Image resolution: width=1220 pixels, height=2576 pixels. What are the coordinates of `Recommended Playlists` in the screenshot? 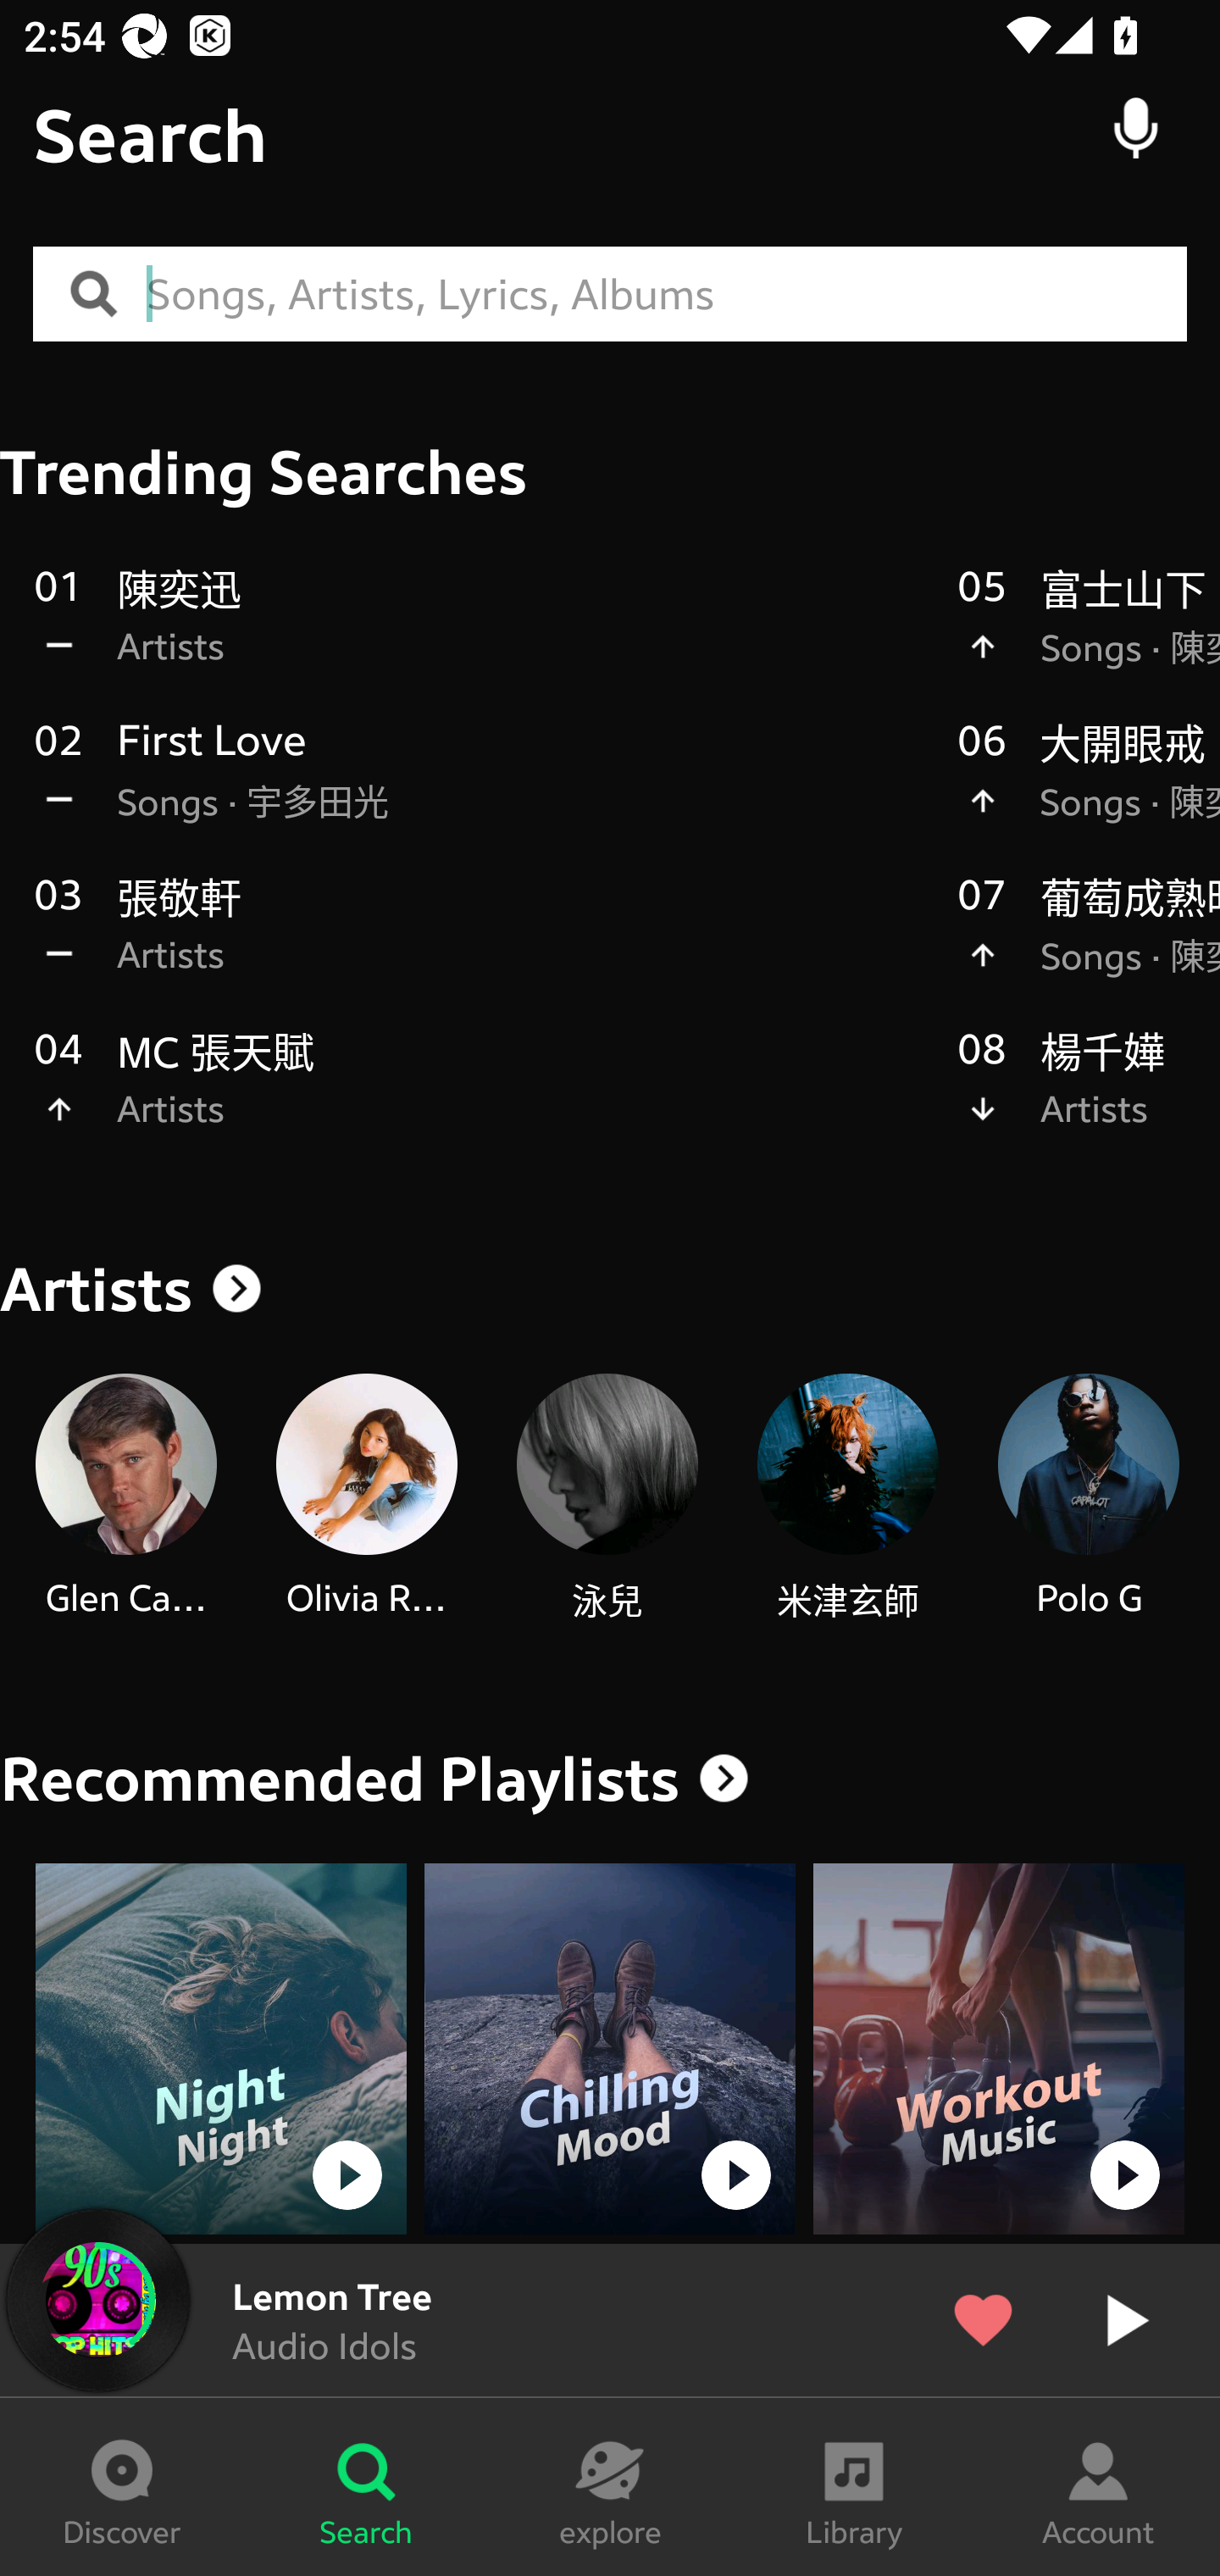 It's located at (340, 1779).